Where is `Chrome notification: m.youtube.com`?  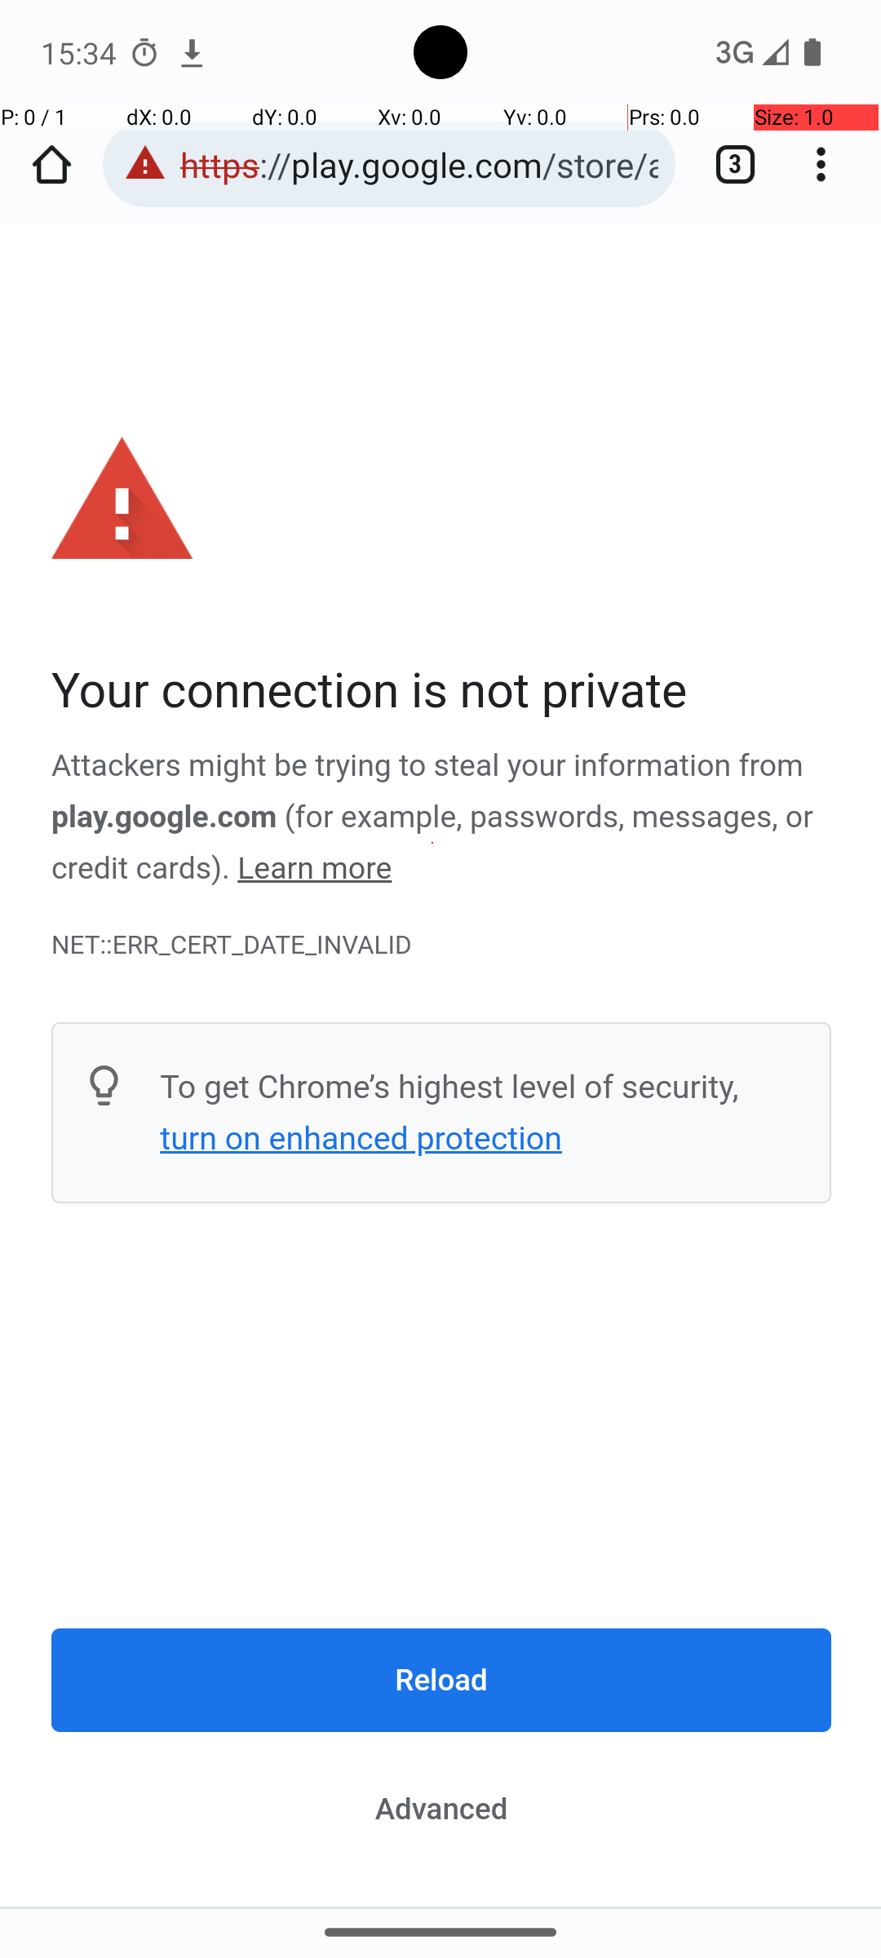 Chrome notification: m.youtube.com is located at coordinates (192, 52).